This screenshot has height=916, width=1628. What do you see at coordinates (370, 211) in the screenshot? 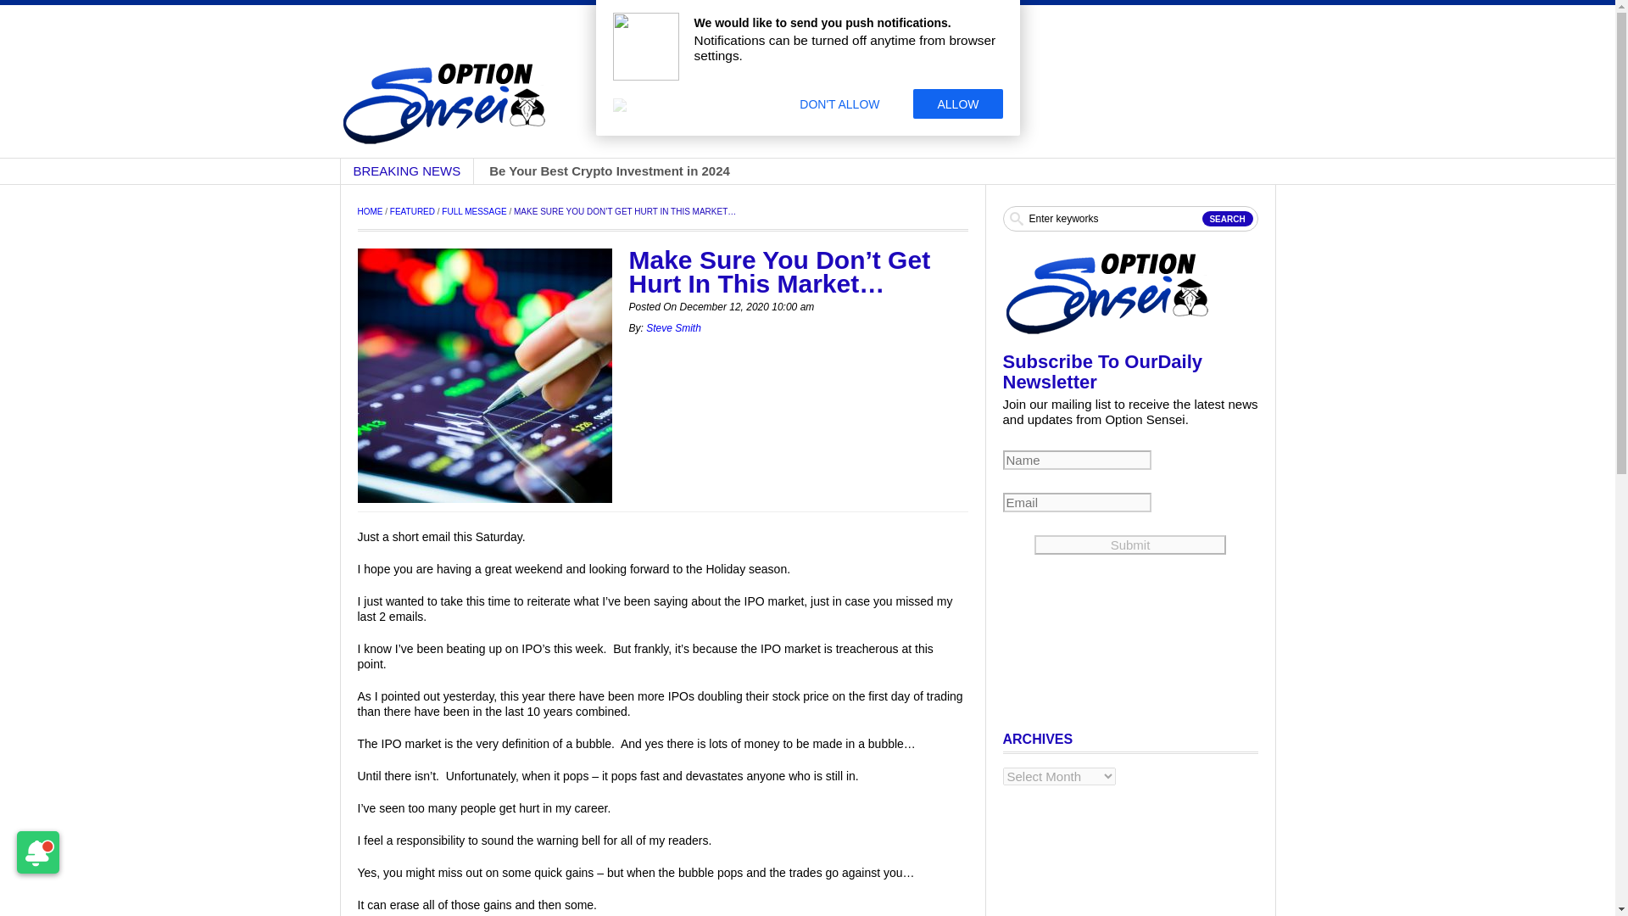
I see `Home` at bounding box center [370, 211].